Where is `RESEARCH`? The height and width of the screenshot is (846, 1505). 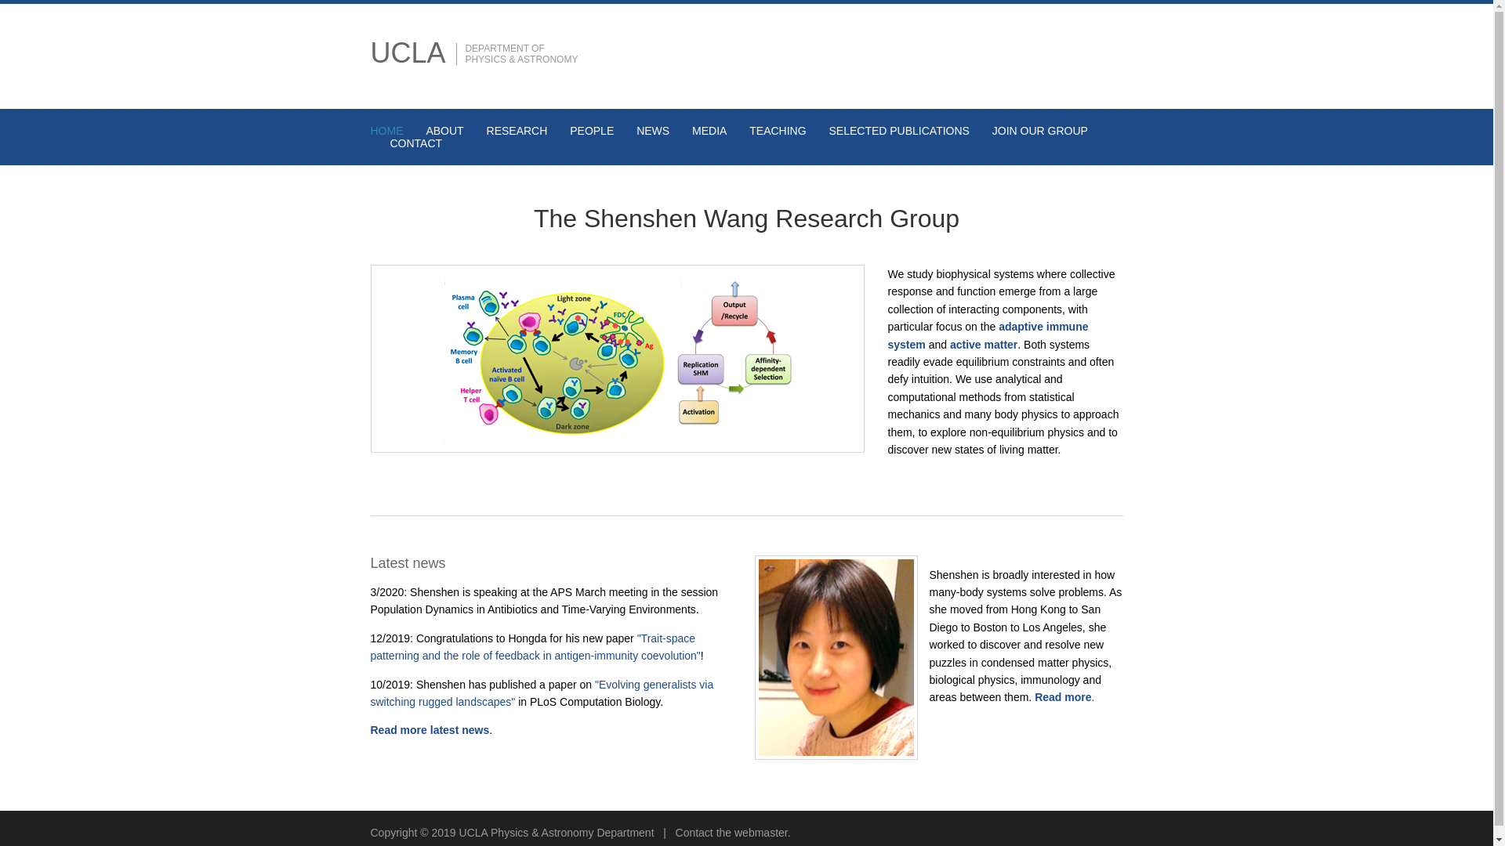
RESEARCH is located at coordinates (517, 130).